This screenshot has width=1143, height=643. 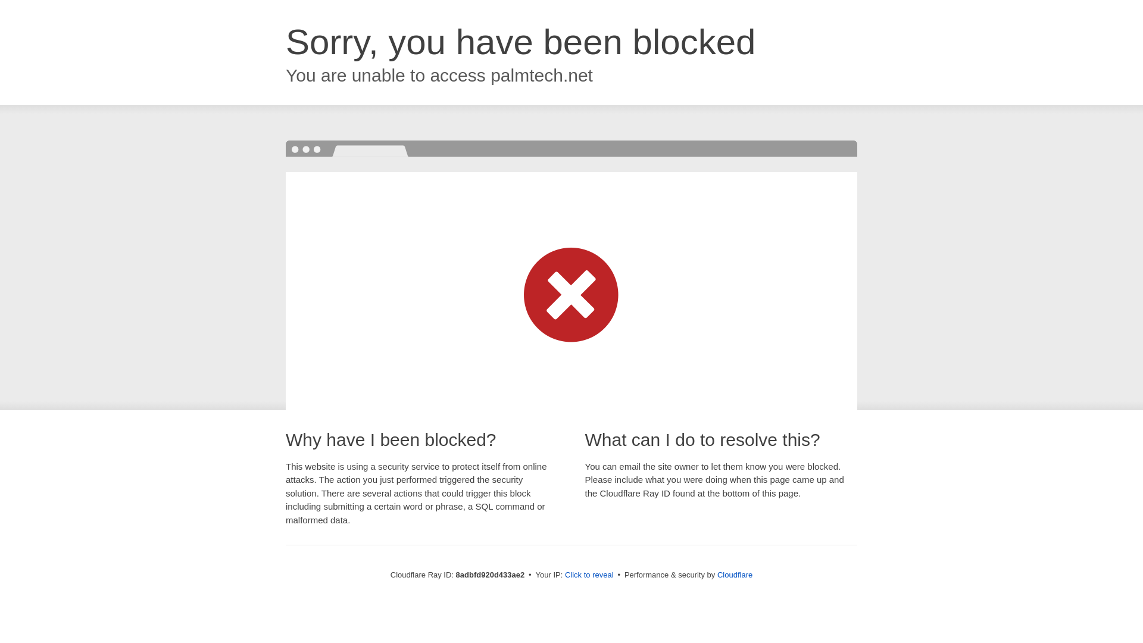 I want to click on Click to reveal, so click(x=589, y=575).